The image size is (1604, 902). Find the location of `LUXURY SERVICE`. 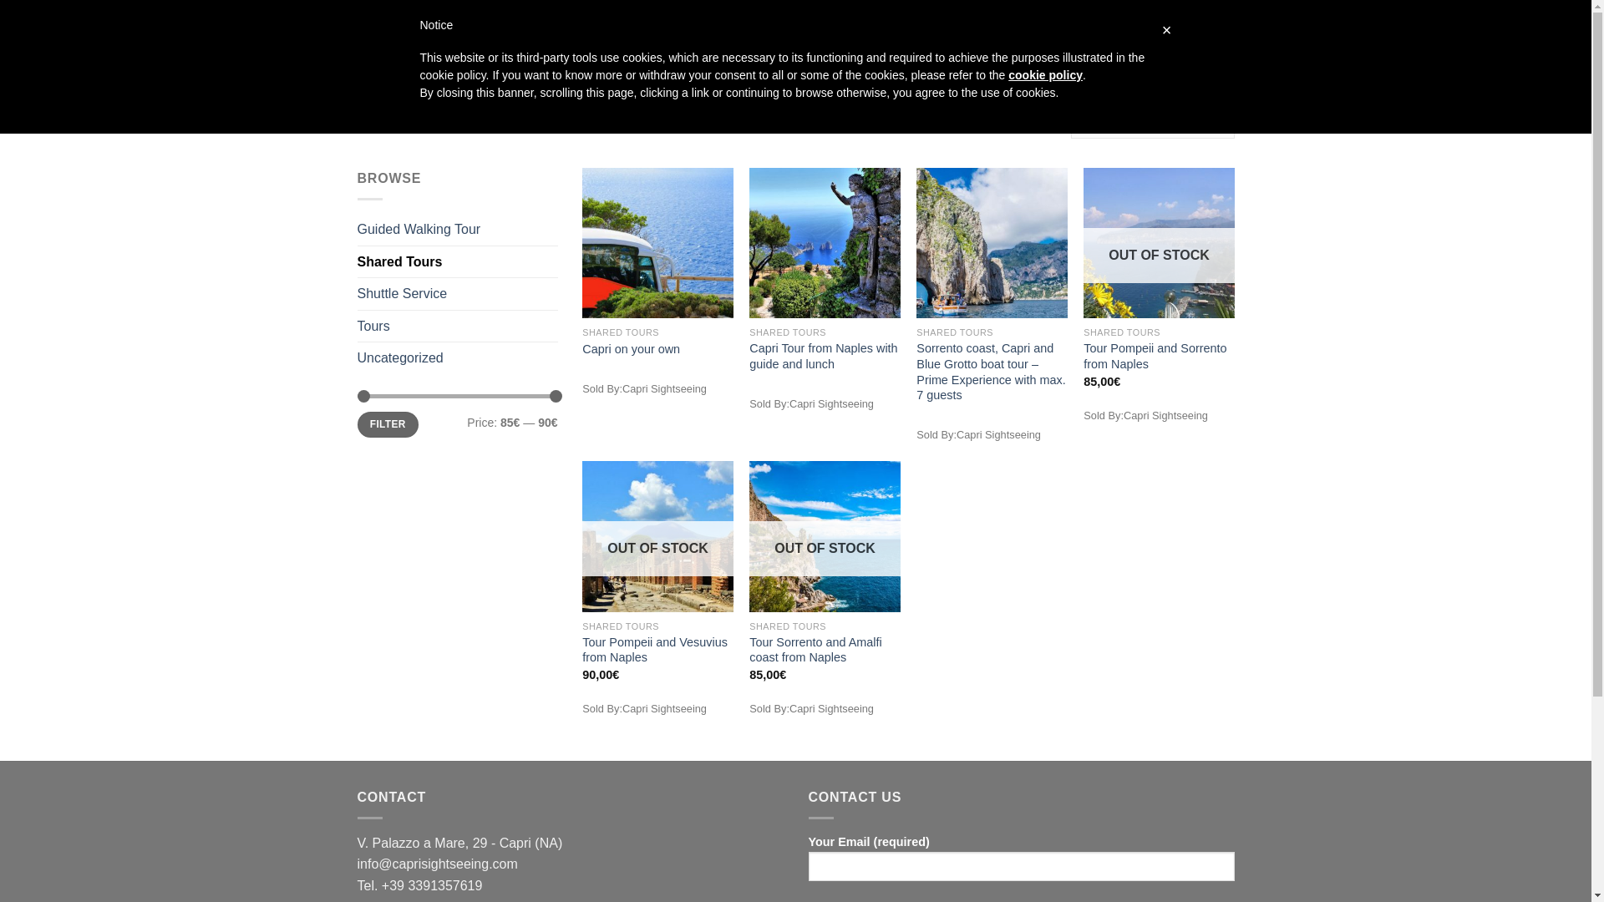

LUXURY SERVICE is located at coordinates (846, 42).